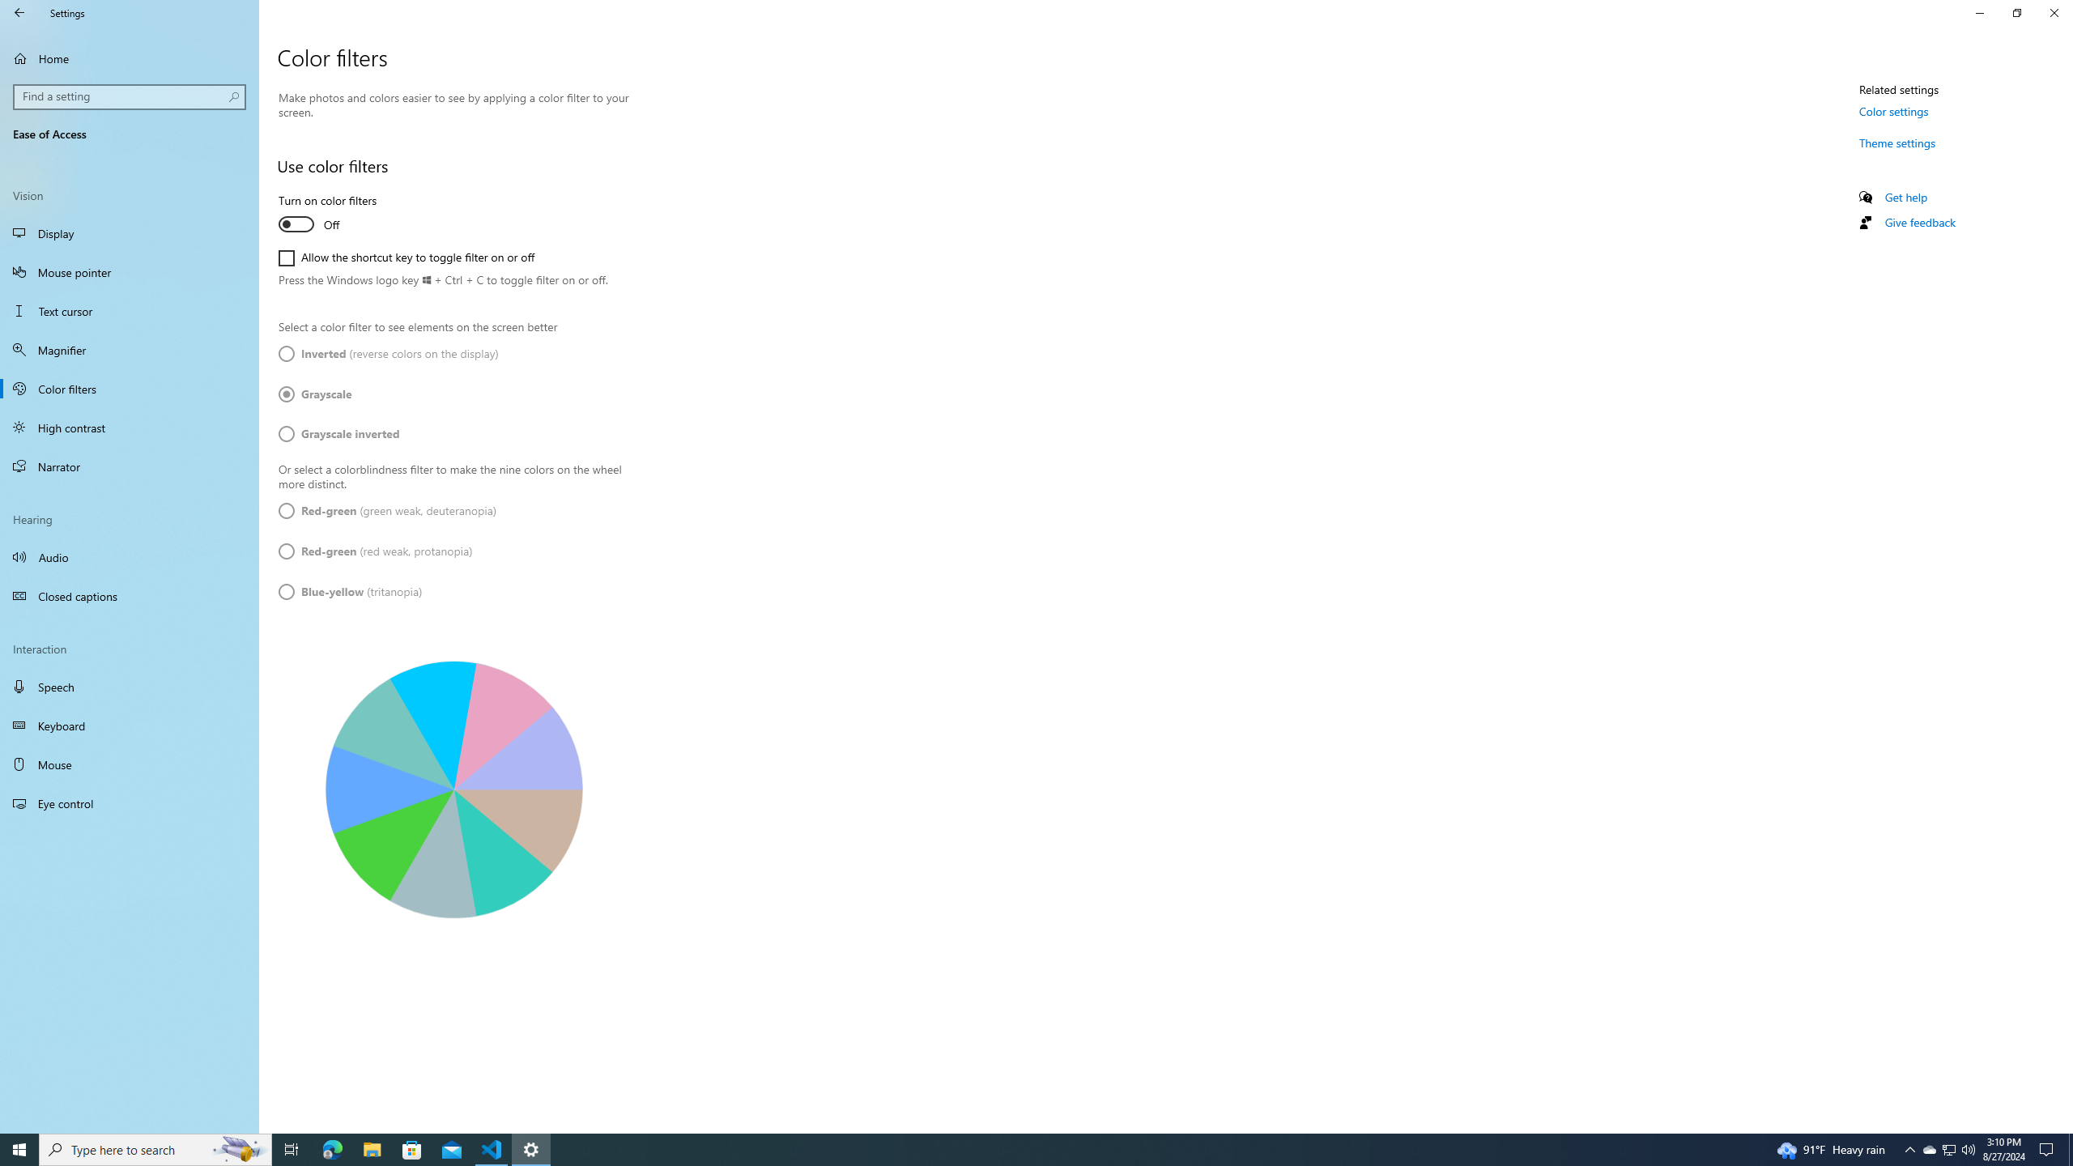 The height and width of the screenshot is (1166, 2073). Describe the element at coordinates (130, 556) in the screenshot. I see `Audio` at that location.